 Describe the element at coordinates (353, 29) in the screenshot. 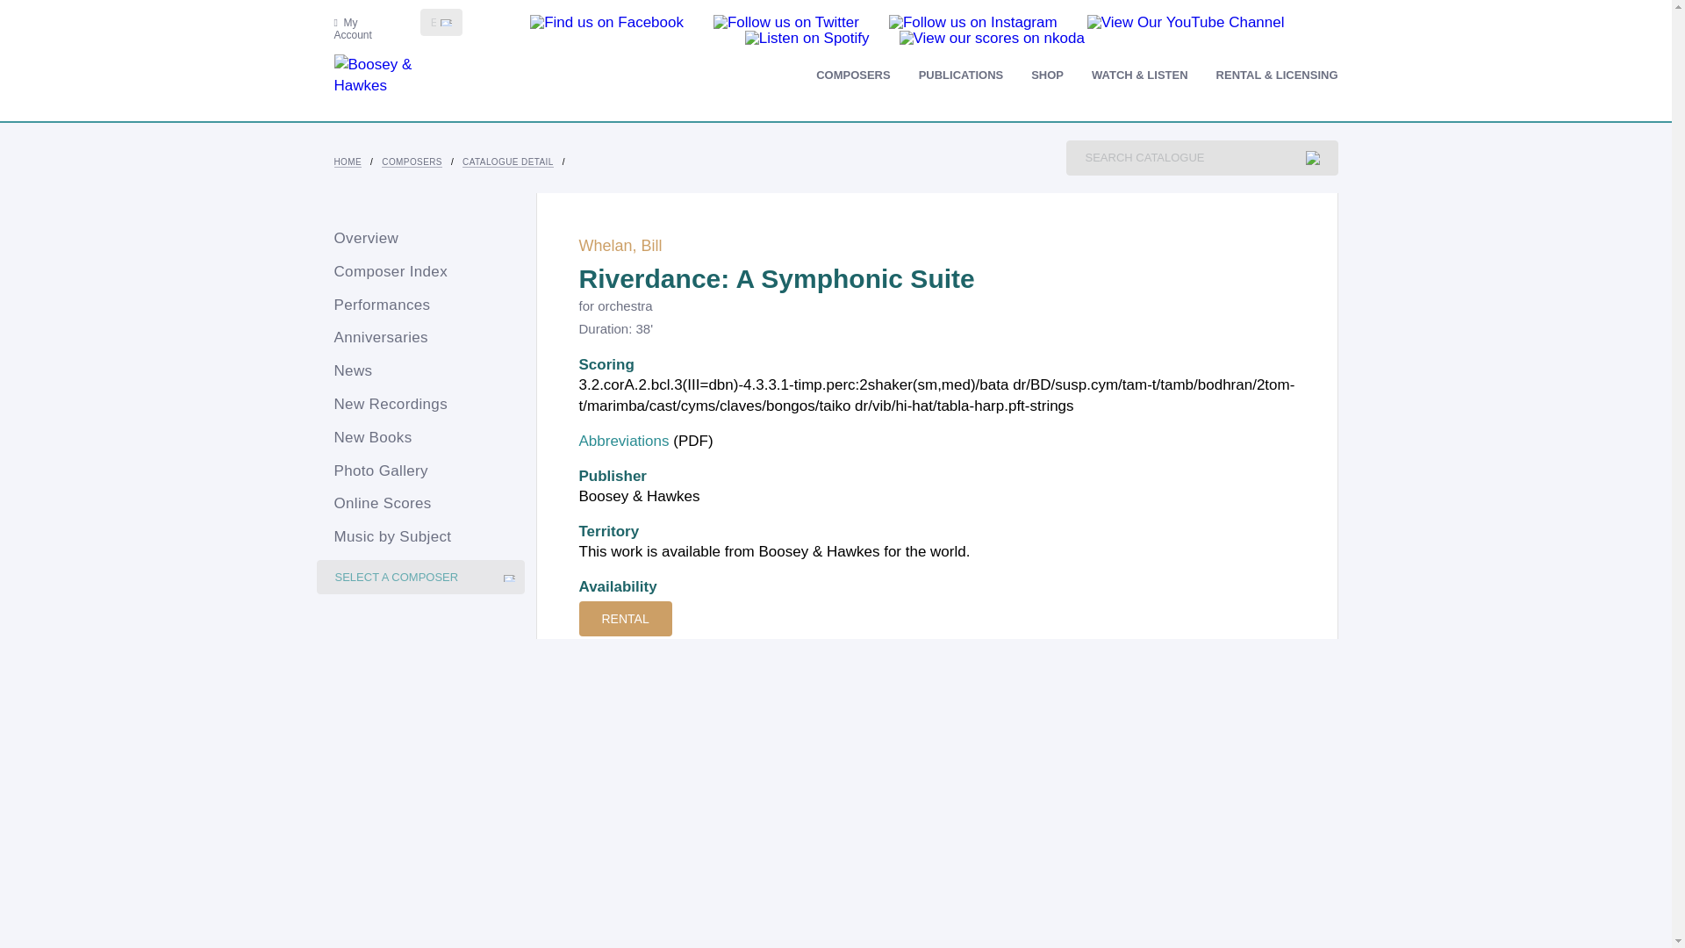

I see `  My Account` at that location.